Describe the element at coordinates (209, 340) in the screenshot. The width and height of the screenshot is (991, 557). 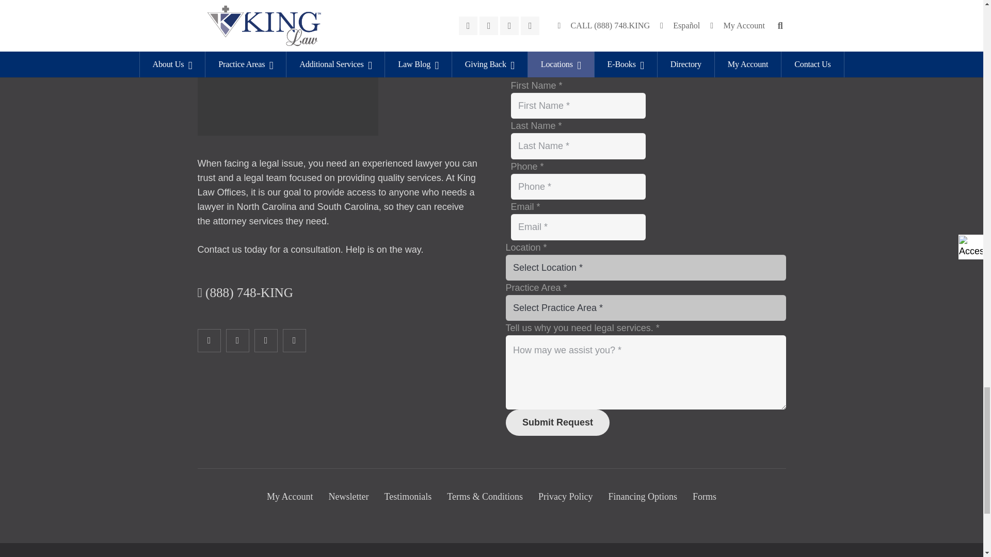
I see `Facebook` at that location.